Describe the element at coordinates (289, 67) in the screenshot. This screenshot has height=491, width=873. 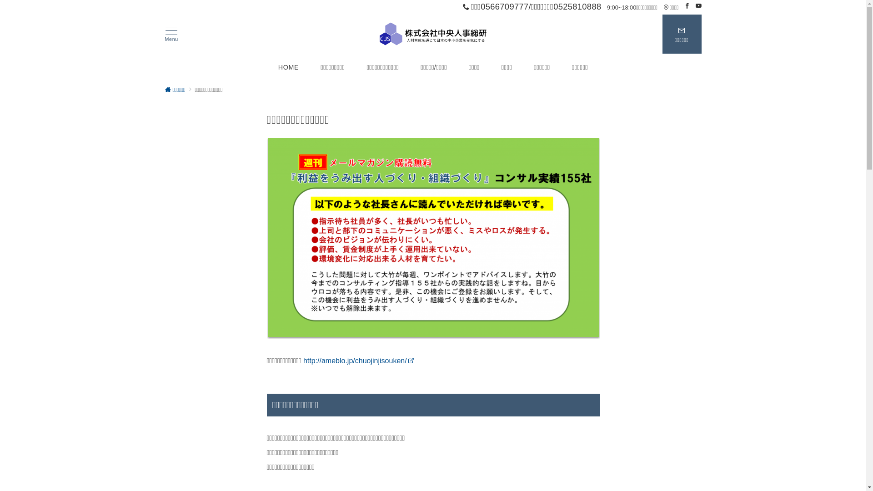
I see `HOME` at that location.